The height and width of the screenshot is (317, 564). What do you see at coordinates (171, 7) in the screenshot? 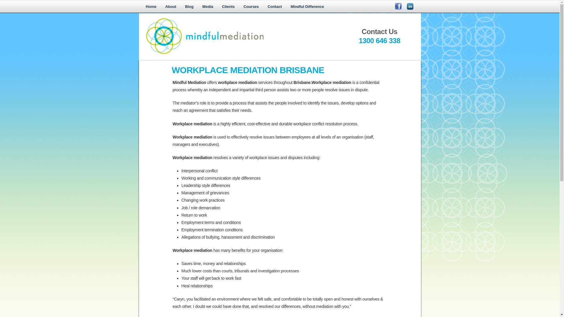
I see `About` at bounding box center [171, 7].